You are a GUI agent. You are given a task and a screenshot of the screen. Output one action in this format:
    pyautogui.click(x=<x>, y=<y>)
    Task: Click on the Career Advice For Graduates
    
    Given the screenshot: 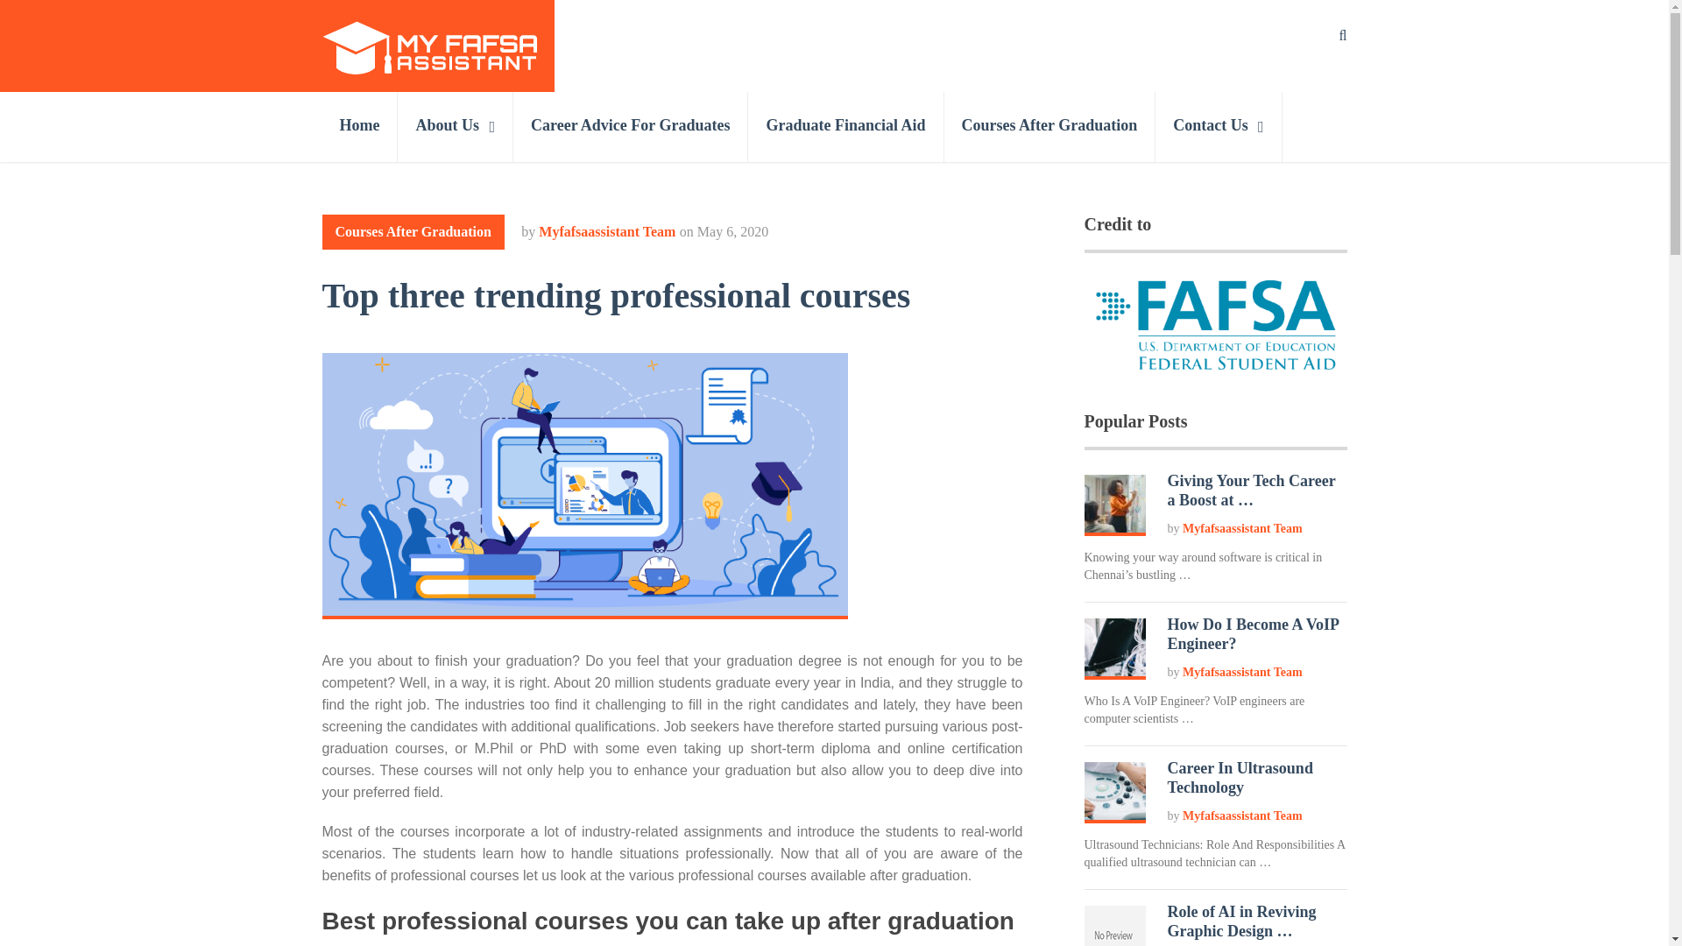 What is the action you would take?
    pyautogui.click(x=631, y=126)
    